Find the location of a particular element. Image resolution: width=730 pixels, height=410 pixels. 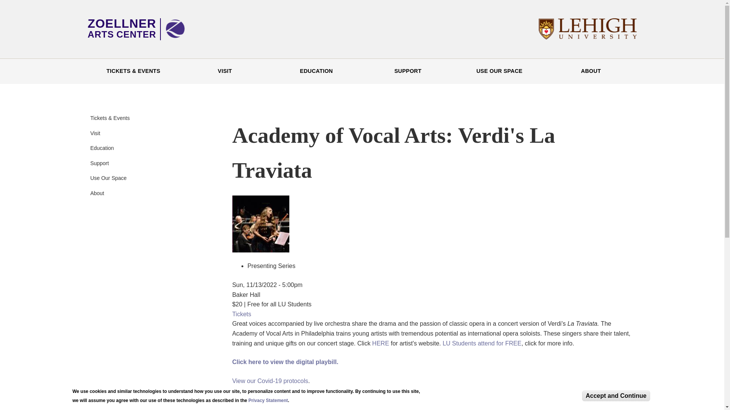

USE OUR SPACE is located at coordinates (408, 71).